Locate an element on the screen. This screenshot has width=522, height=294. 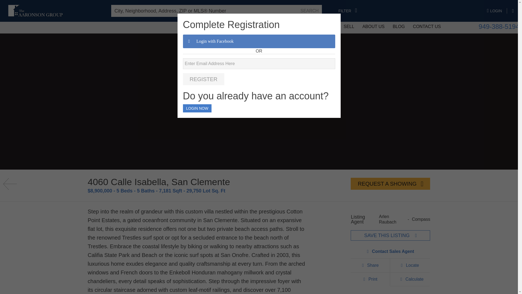
SEARCH is located at coordinates (309, 11).